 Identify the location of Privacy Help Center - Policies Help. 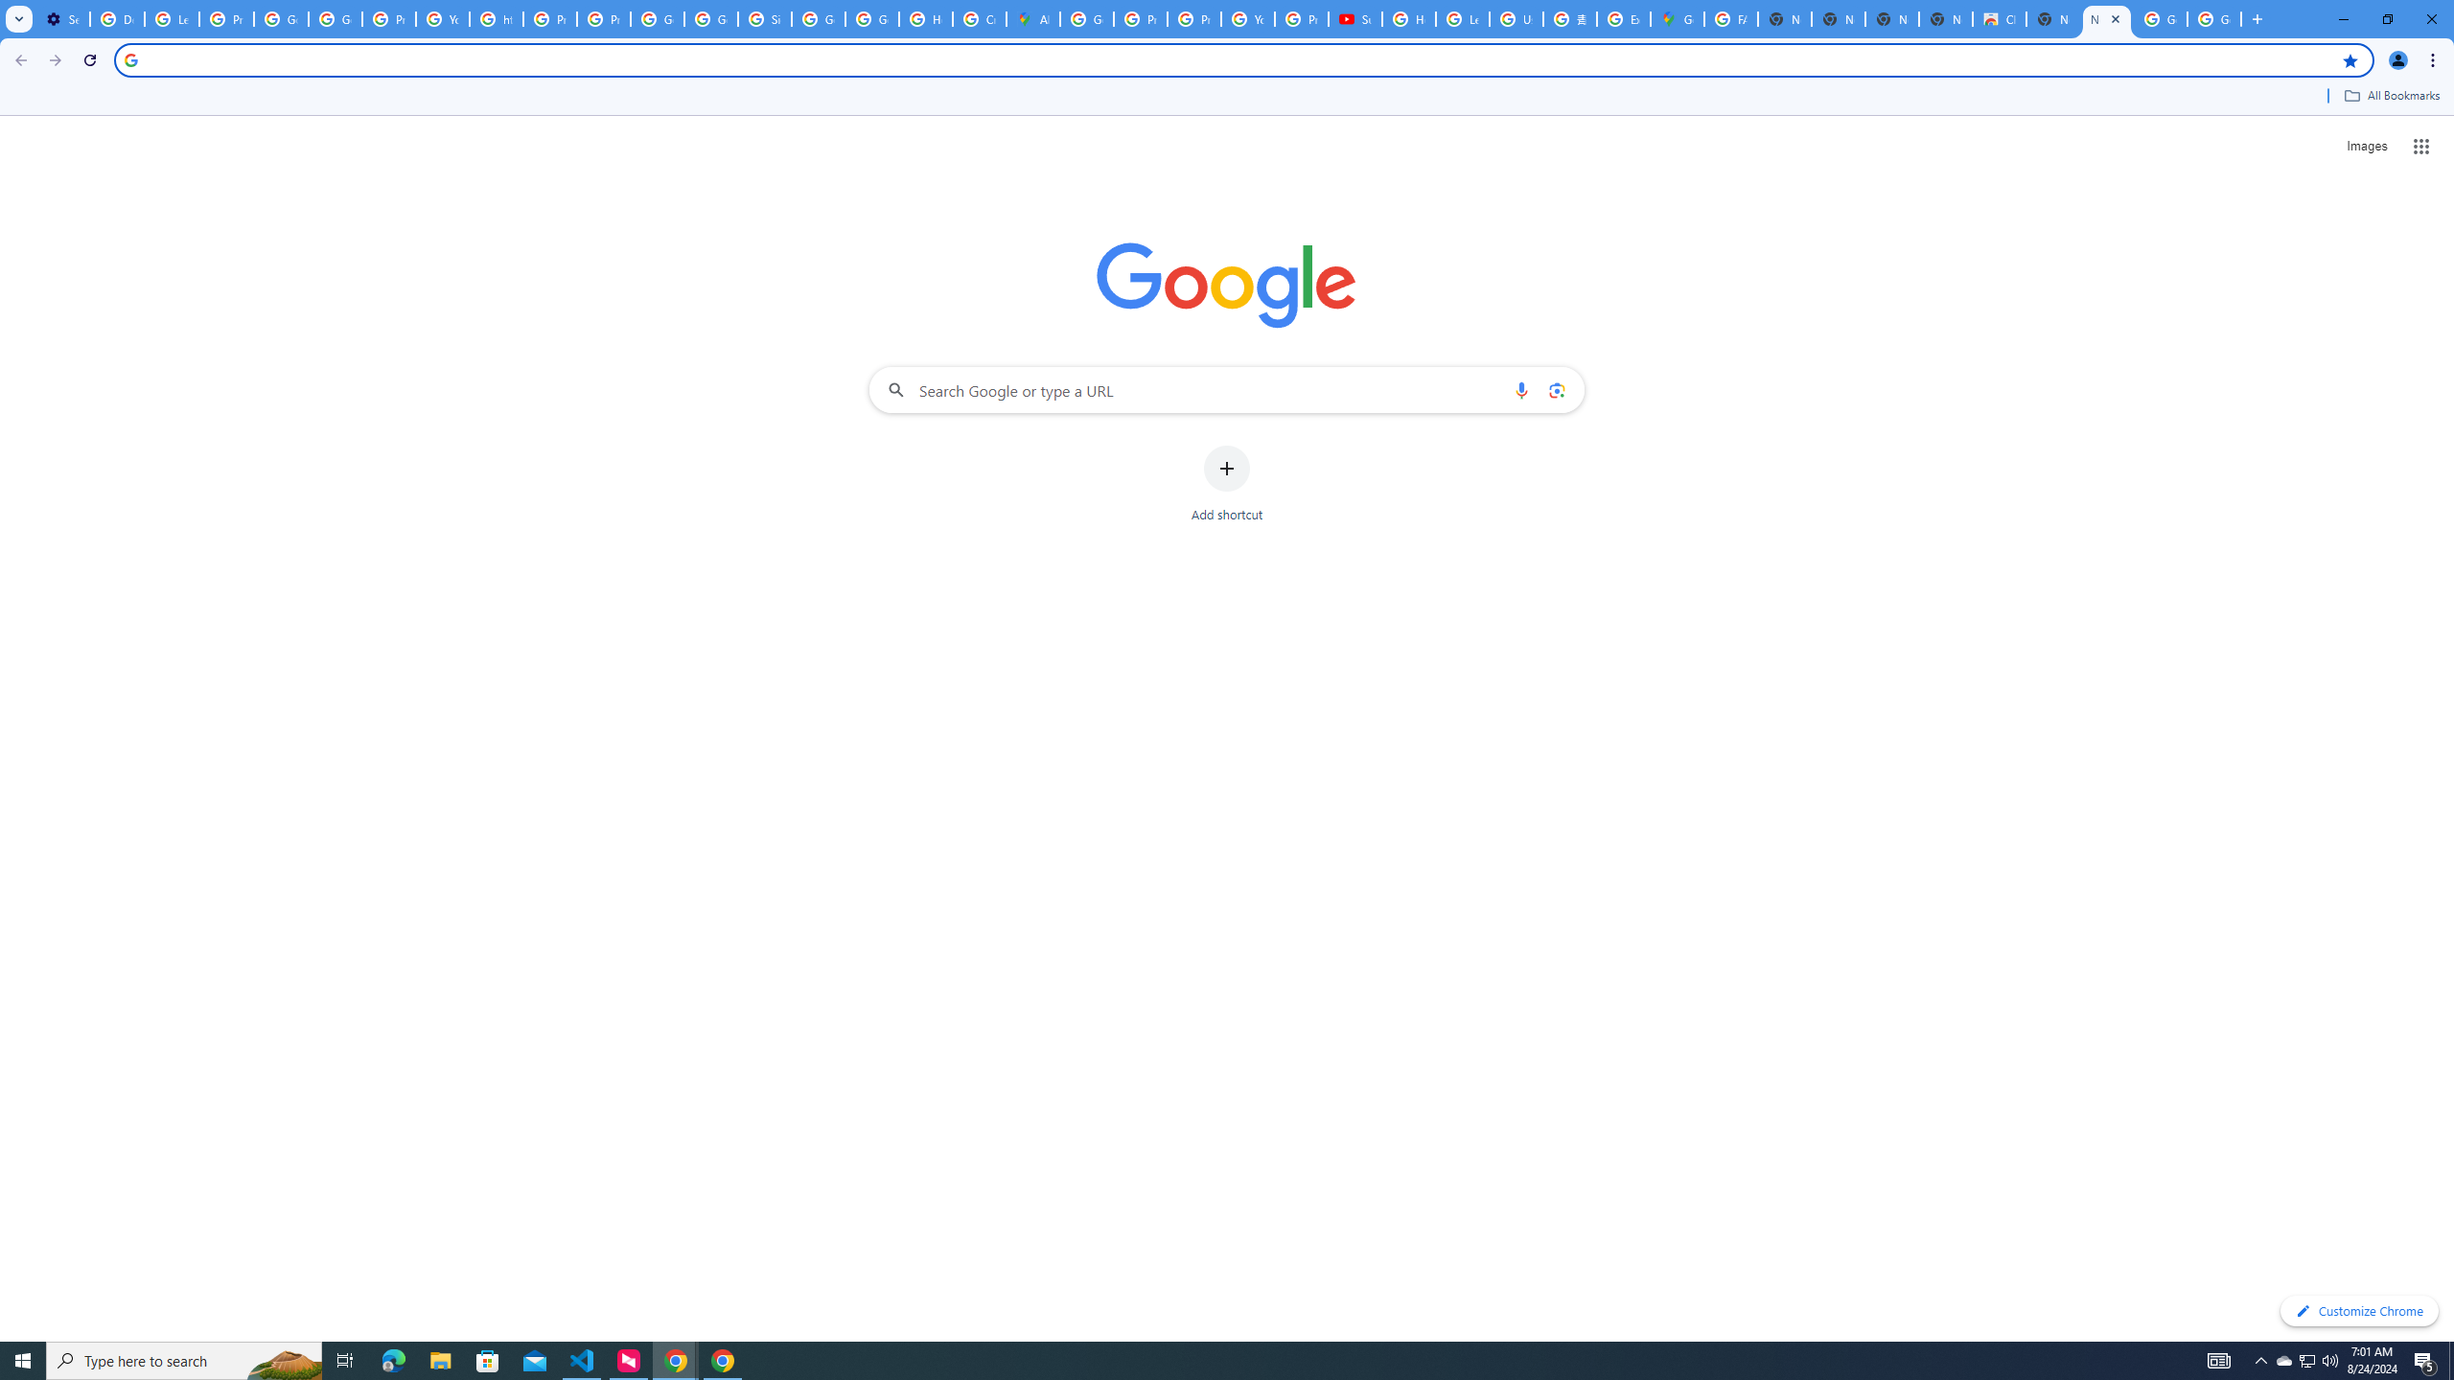
(1140, 19).